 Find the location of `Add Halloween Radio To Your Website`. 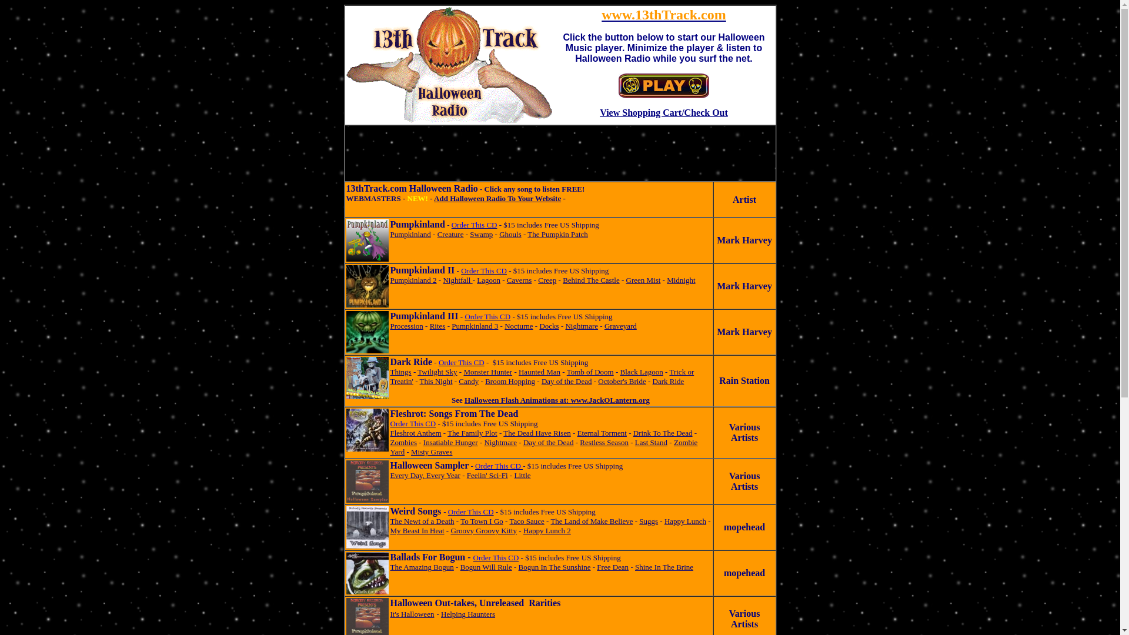

Add Halloween Radio To Your Website is located at coordinates (497, 199).